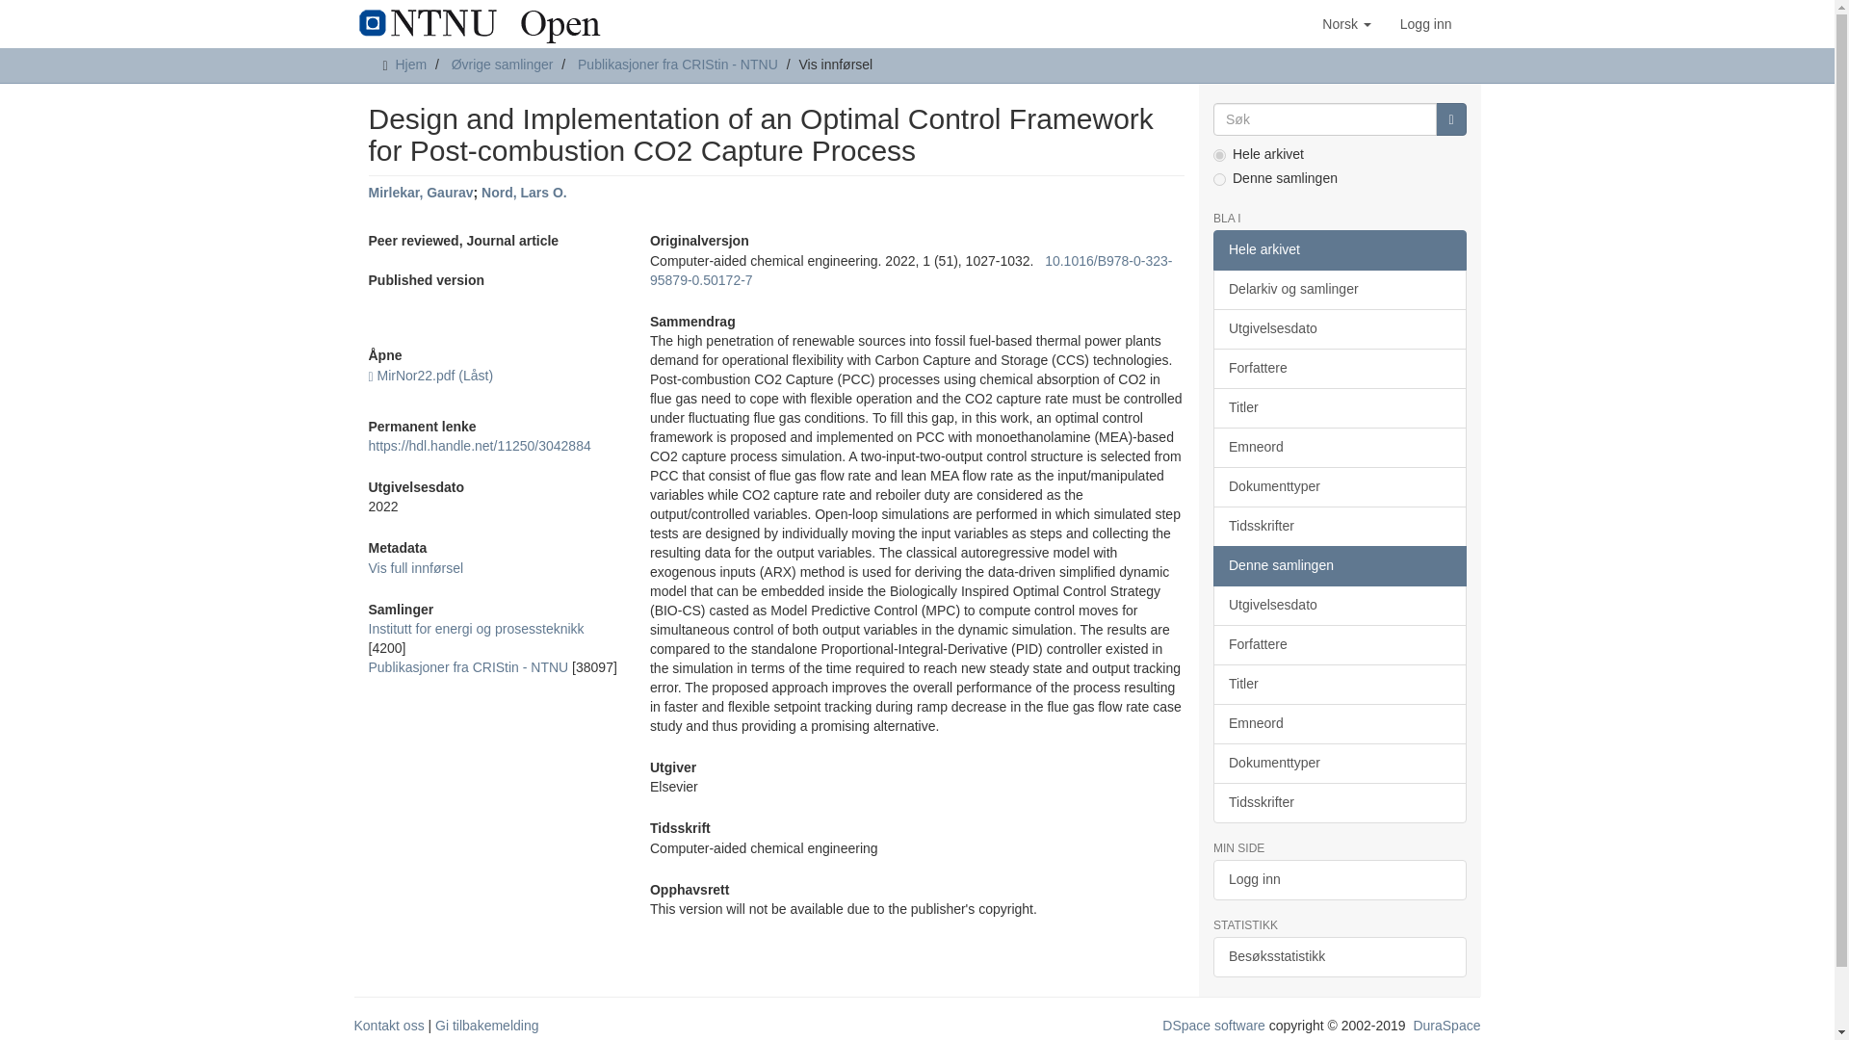  I want to click on Publikasjoner fra CRIStin - NTNU, so click(468, 666).